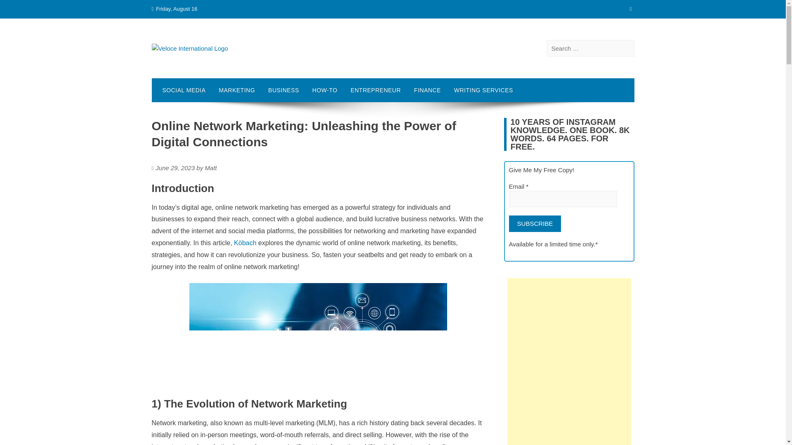 This screenshot has height=445, width=792. I want to click on SUBSCRIBE, so click(535, 223).